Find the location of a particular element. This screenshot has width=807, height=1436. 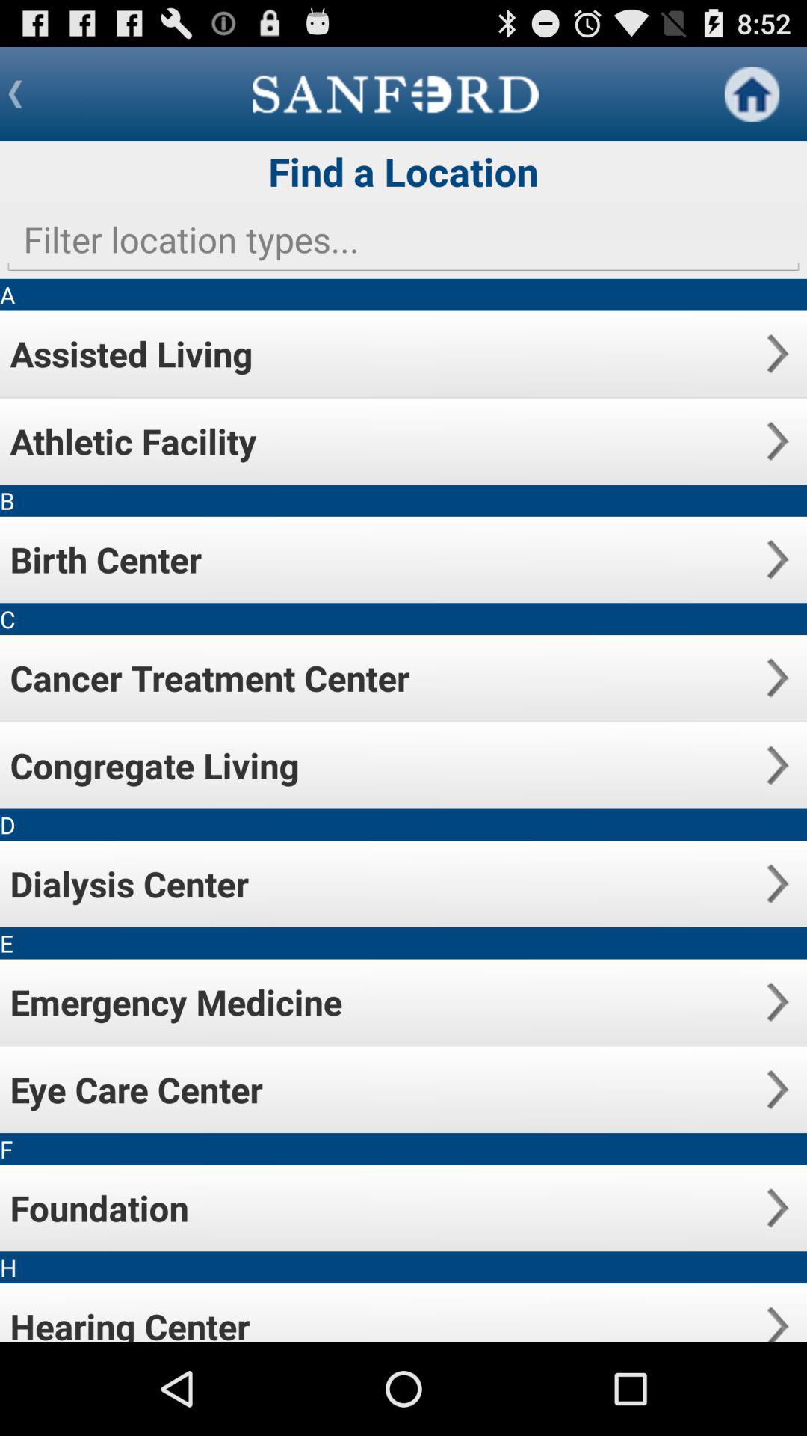

click on dialysis center is located at coordinates (777, 884).